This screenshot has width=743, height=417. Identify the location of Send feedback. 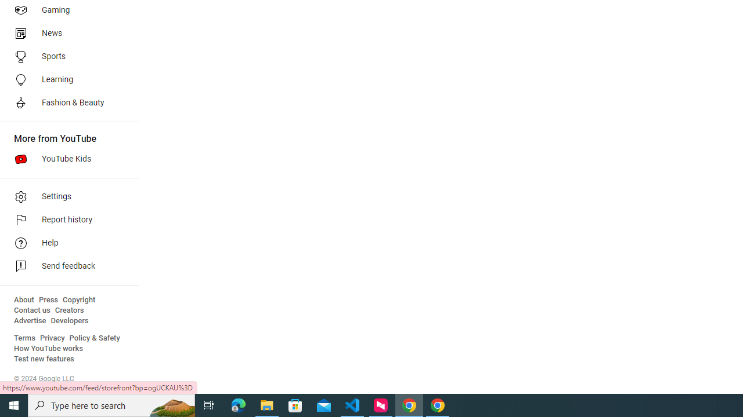
(66, 266).